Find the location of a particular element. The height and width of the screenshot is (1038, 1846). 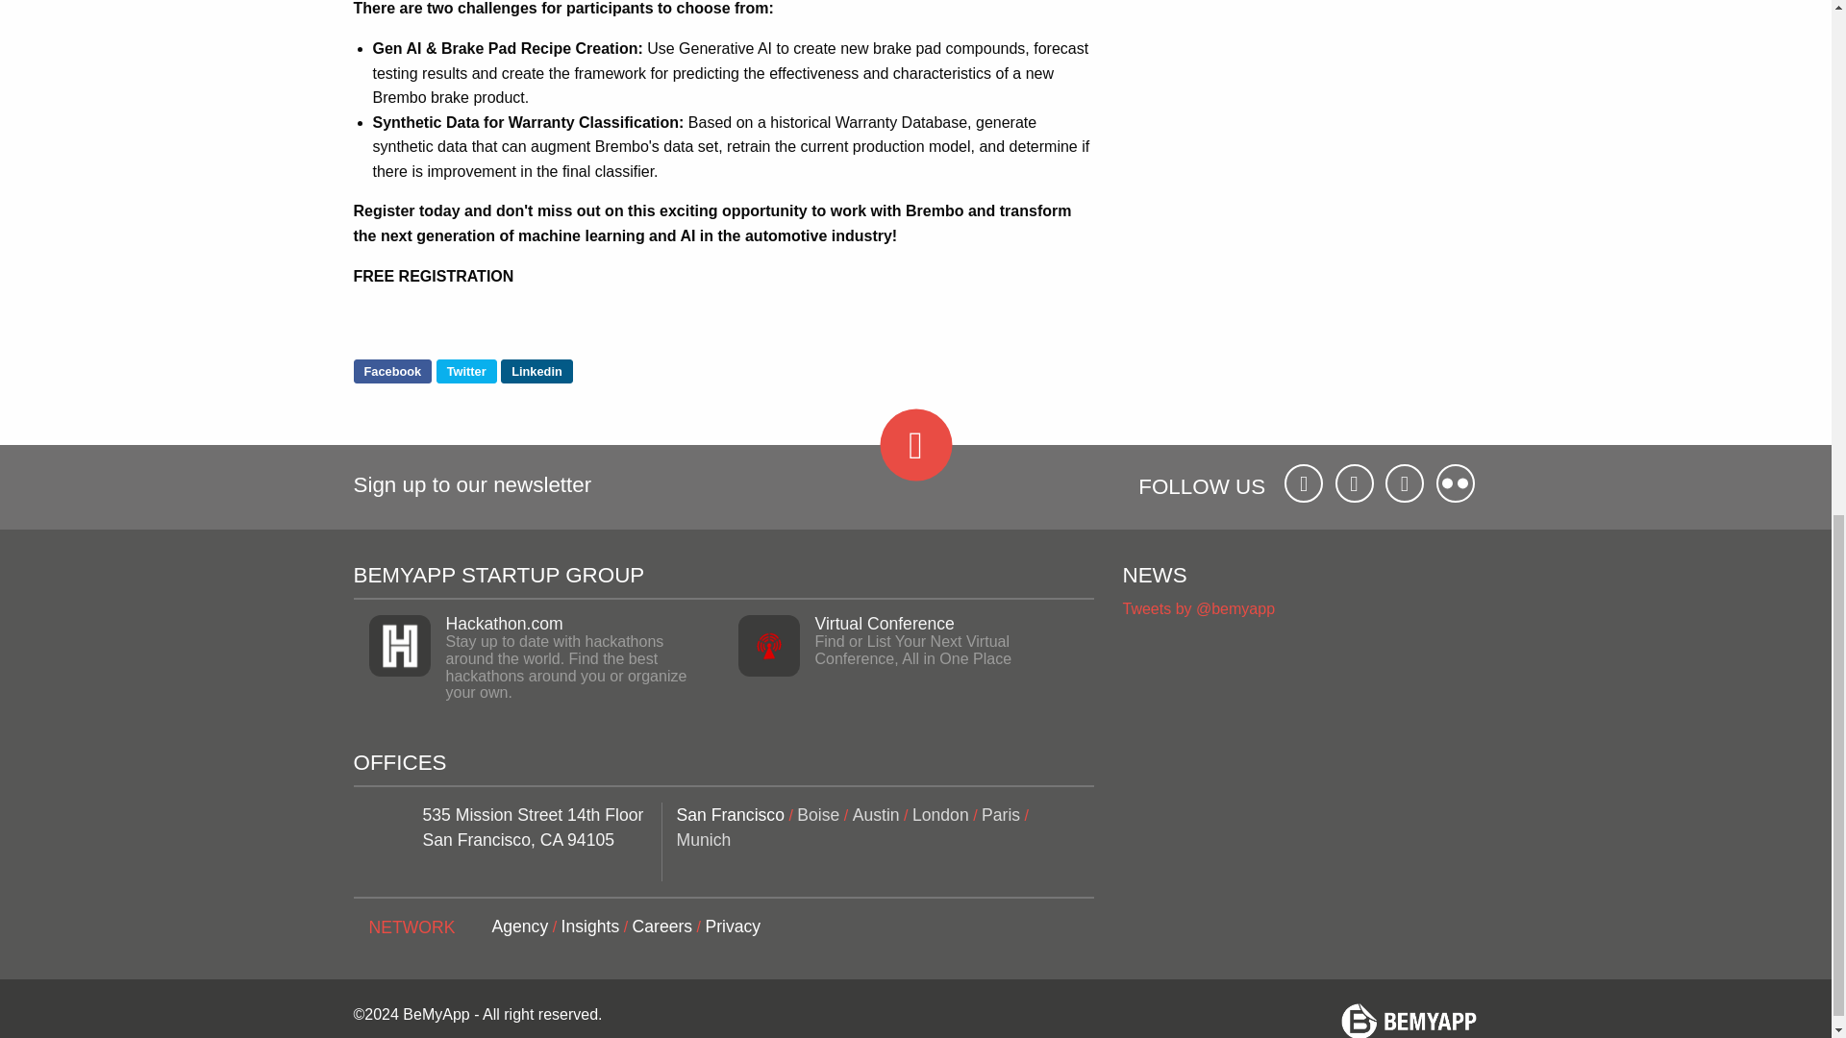

Hackathon.com is located at coordinates (504, 623).